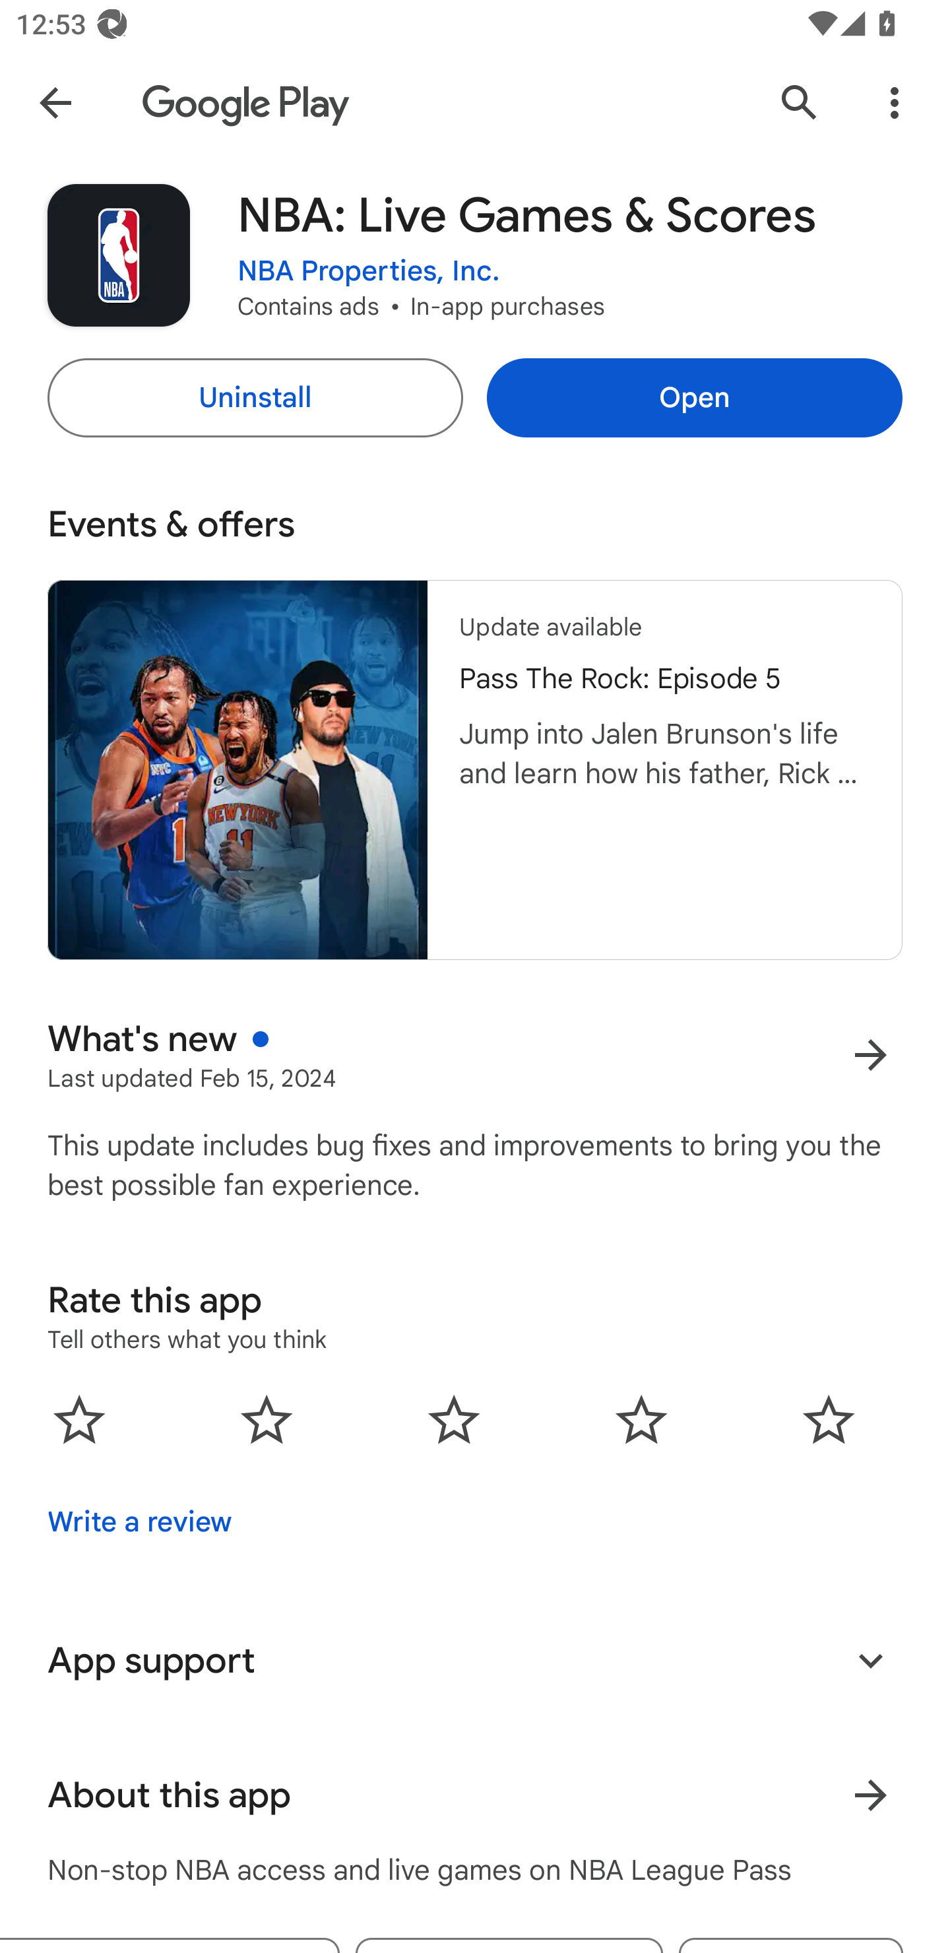  Describe the element at coordinates (140, 1521) in the screenshot. I see `Write a review` at that location.